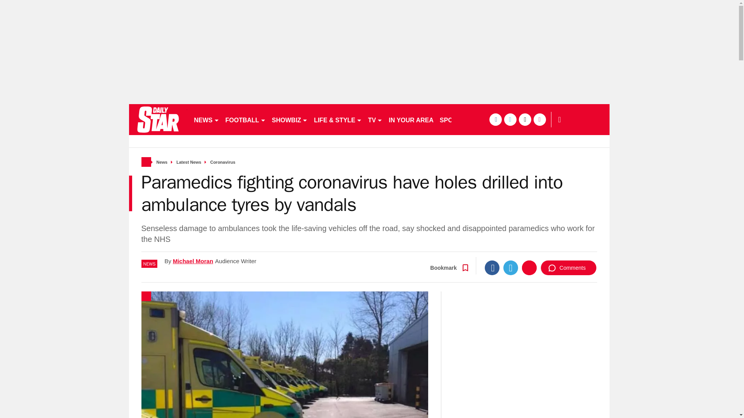 The height and width of the screenshot is (418, 744). Describe the element at coordinates (246, 119) in the screenshot. I see `FOOTBALL` at that location.